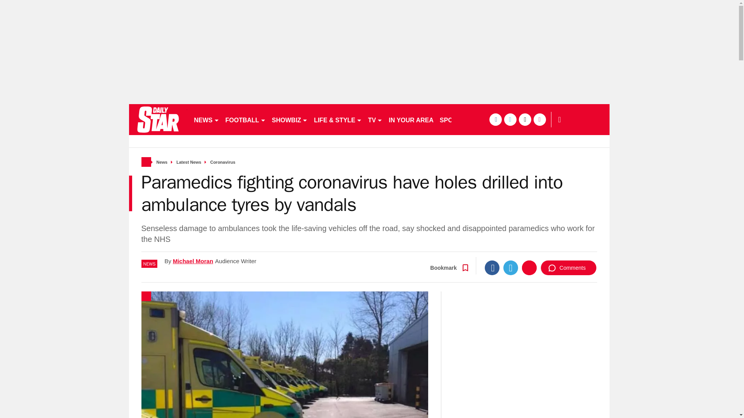 The height and width of the screenshot is (418, 744). Describe the element at coordinates (246, 119) in the screenshot. I see `FOOTBALL` at that location.